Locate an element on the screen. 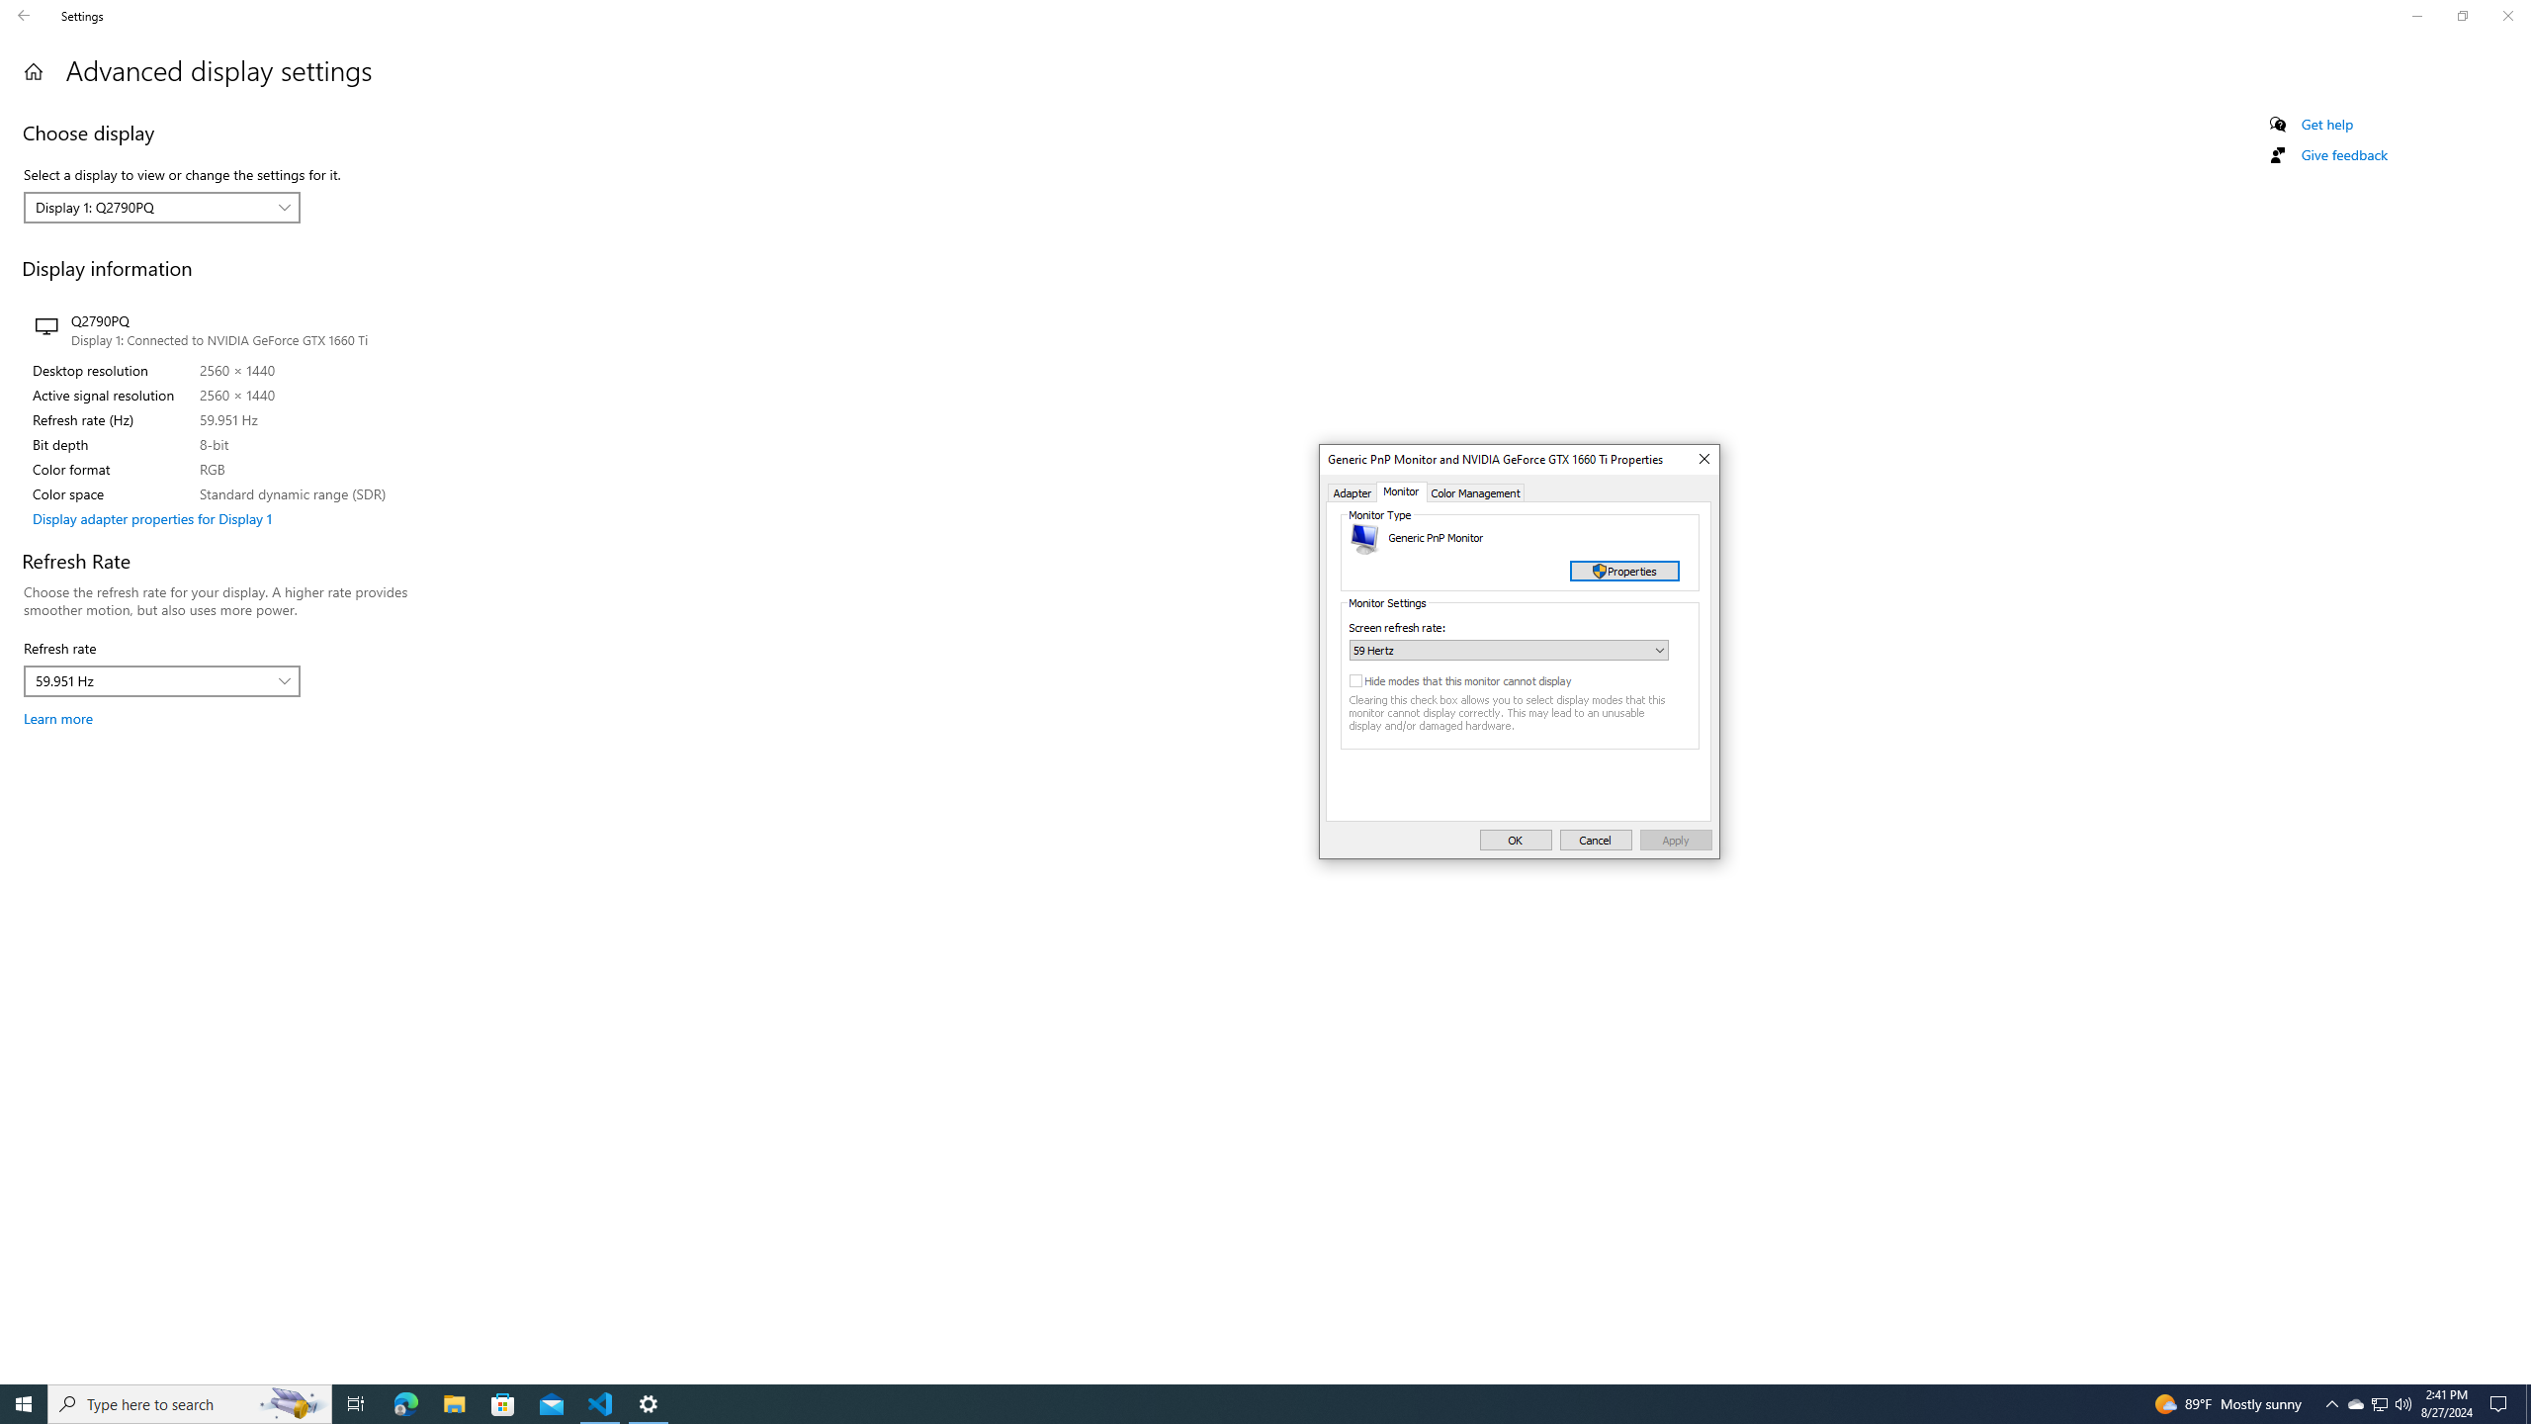 This screenshot has width=2531, height=1424. Close is located at coordinates (1702, 459).